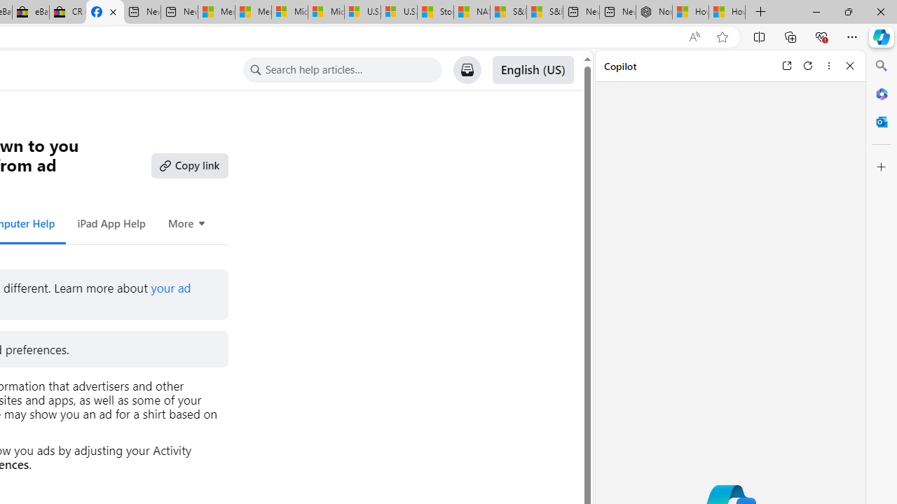  Describe the element at coordinates (189, 165) in the screenshot. I see `Copy link` at that location.